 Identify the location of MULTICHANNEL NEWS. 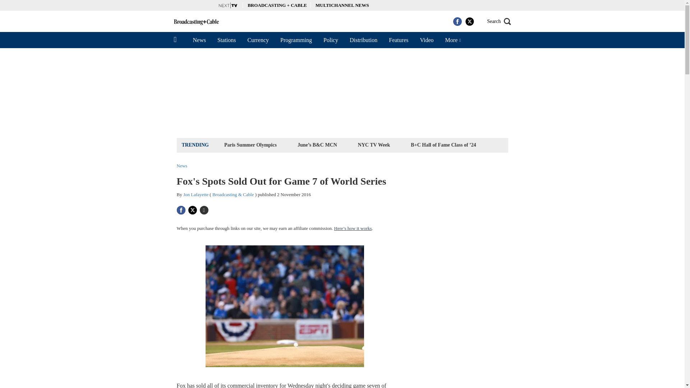
(342, 5).